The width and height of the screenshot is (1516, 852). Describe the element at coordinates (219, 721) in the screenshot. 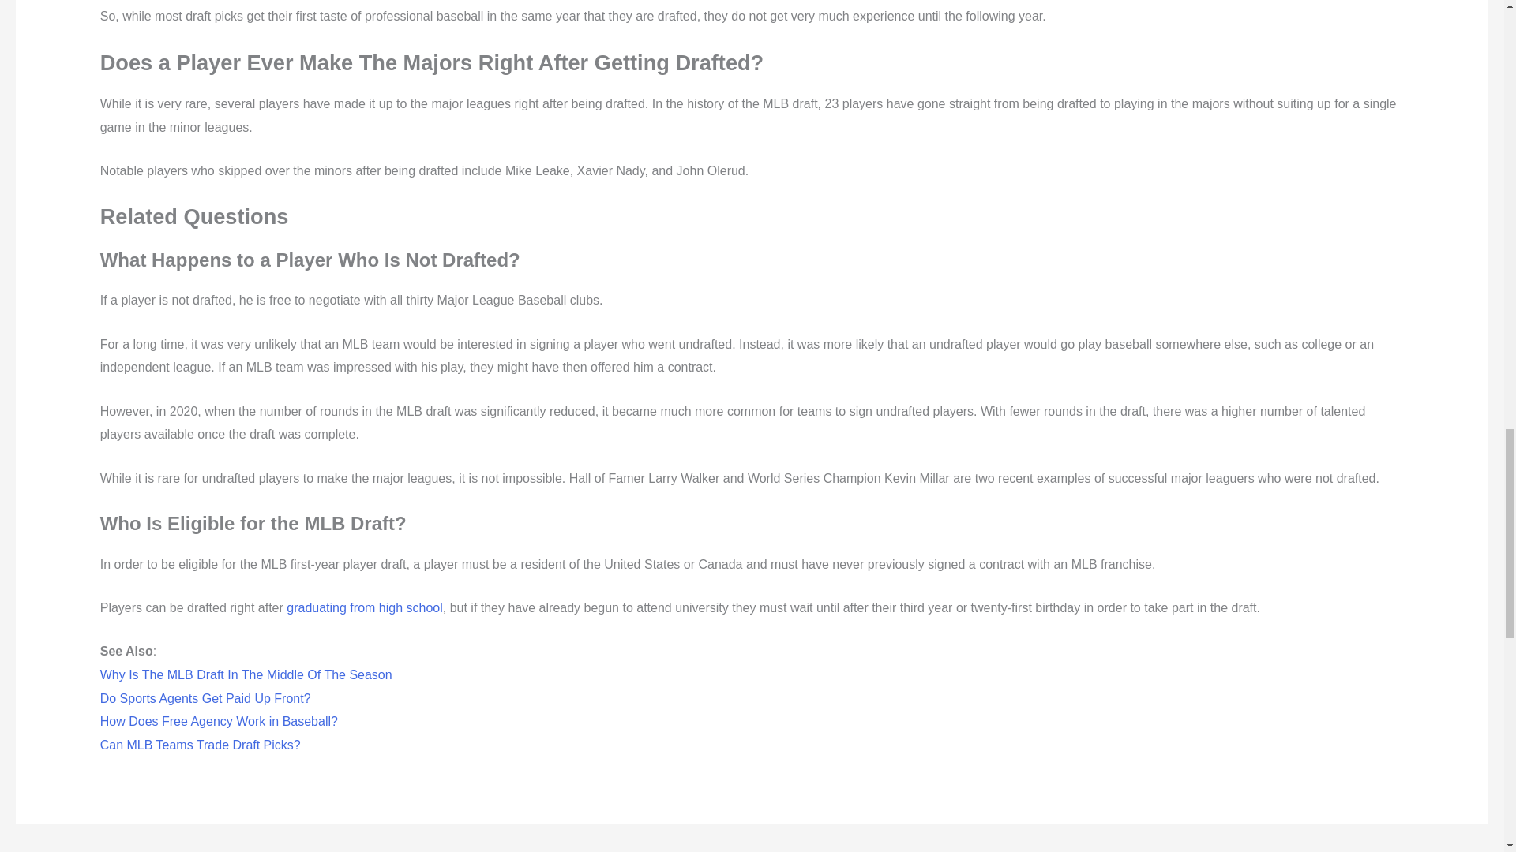

I see `How Does Free Agency Work in Baseball?` at that location.